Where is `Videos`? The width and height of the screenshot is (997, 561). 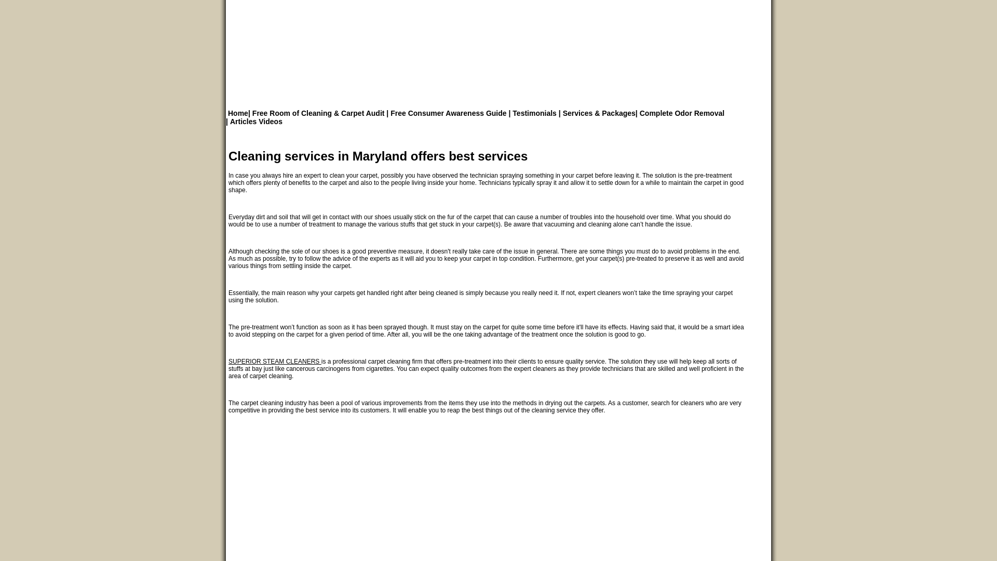 Videos is located at coordinates (269, 121).